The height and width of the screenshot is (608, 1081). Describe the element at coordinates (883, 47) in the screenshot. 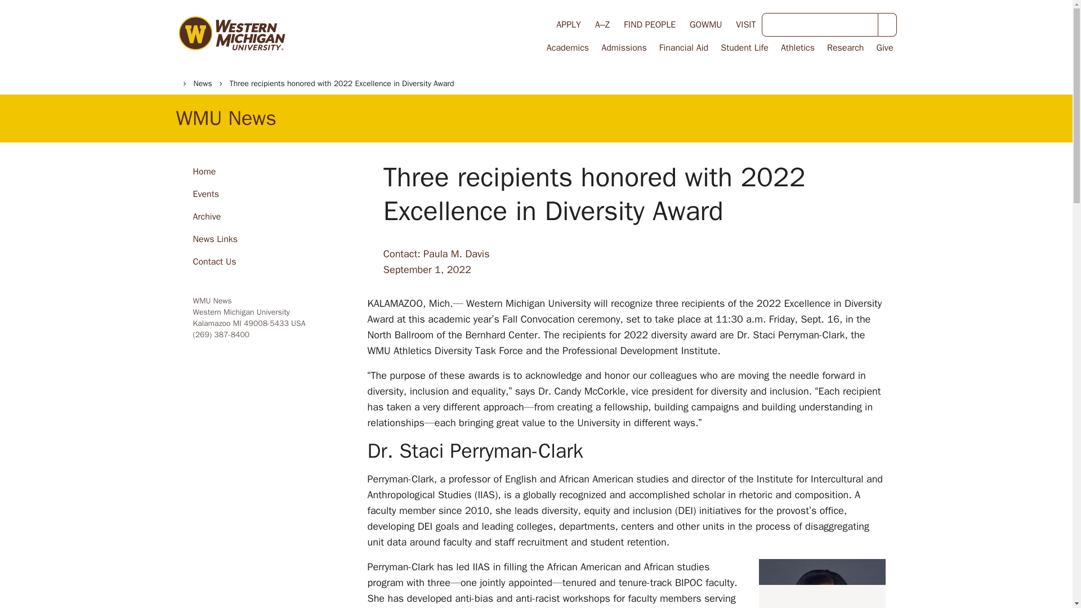

I see `Give` at that location.